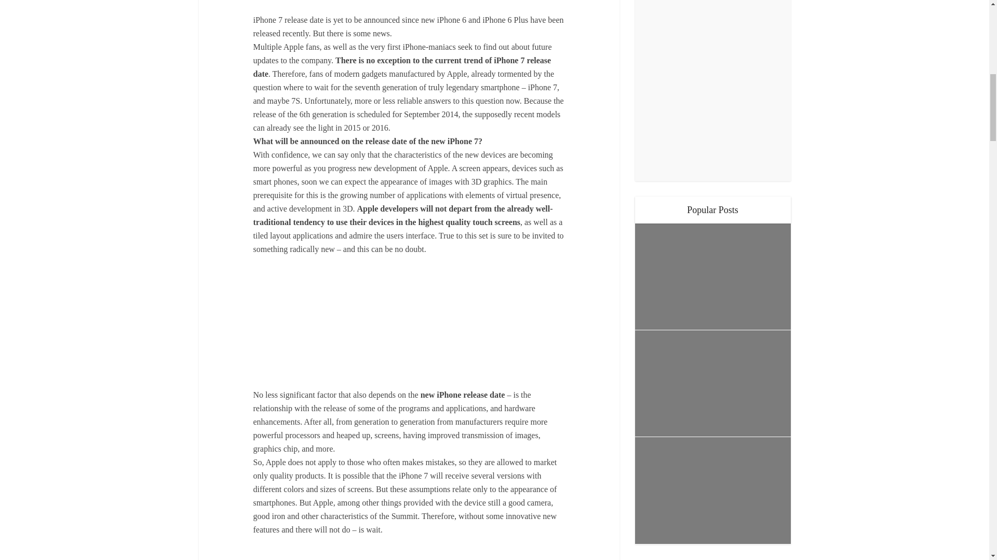  What do you see at coordinates (409, 322) in the screenshot?
I see `iPhone 7 release date is rumored` at bounding box center [409, 322].